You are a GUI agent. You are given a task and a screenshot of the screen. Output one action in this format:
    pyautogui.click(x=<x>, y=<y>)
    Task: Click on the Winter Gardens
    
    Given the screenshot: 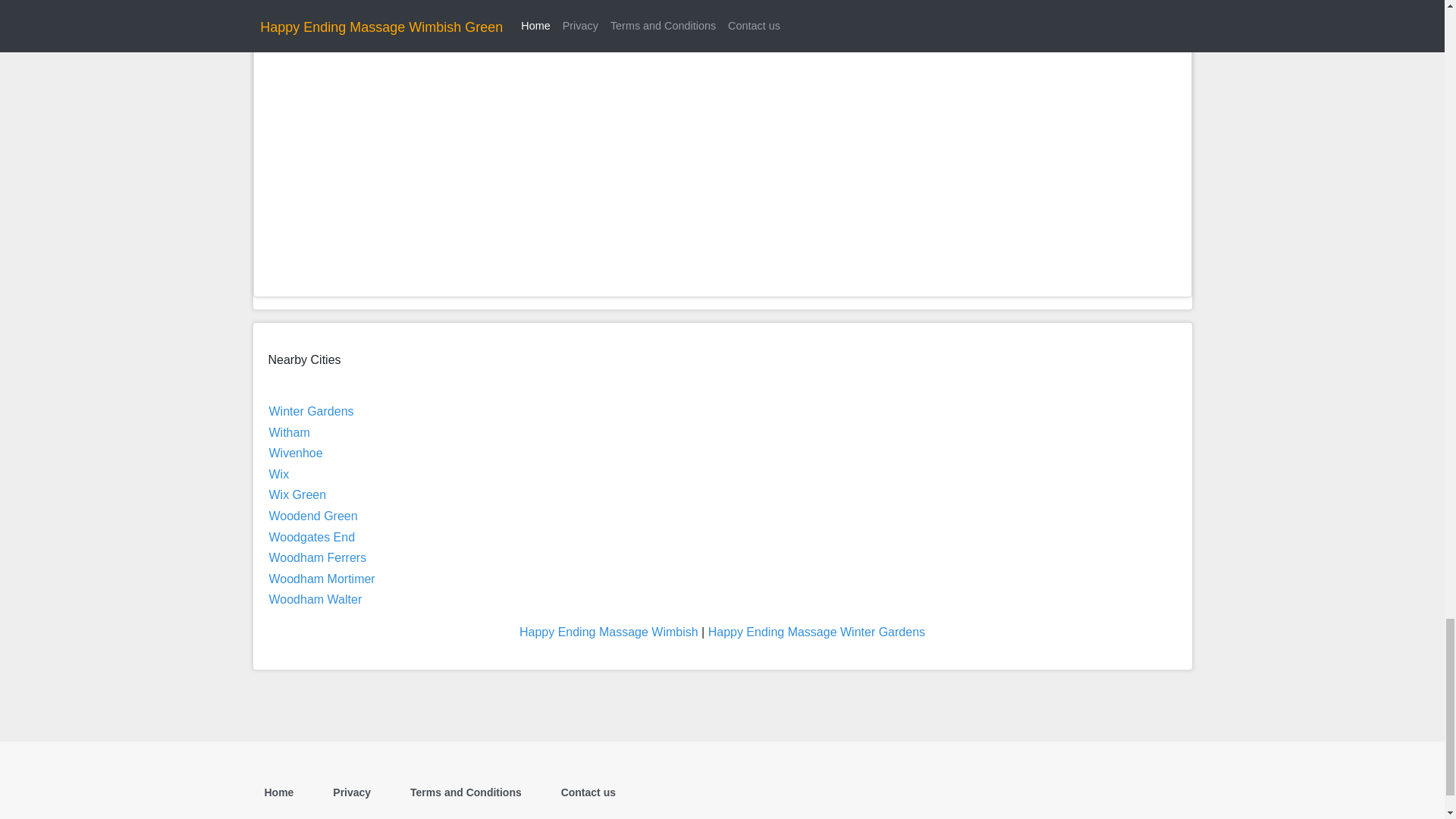 What is the action you would take?
    pyautogui.click(x=311, y=411)
    